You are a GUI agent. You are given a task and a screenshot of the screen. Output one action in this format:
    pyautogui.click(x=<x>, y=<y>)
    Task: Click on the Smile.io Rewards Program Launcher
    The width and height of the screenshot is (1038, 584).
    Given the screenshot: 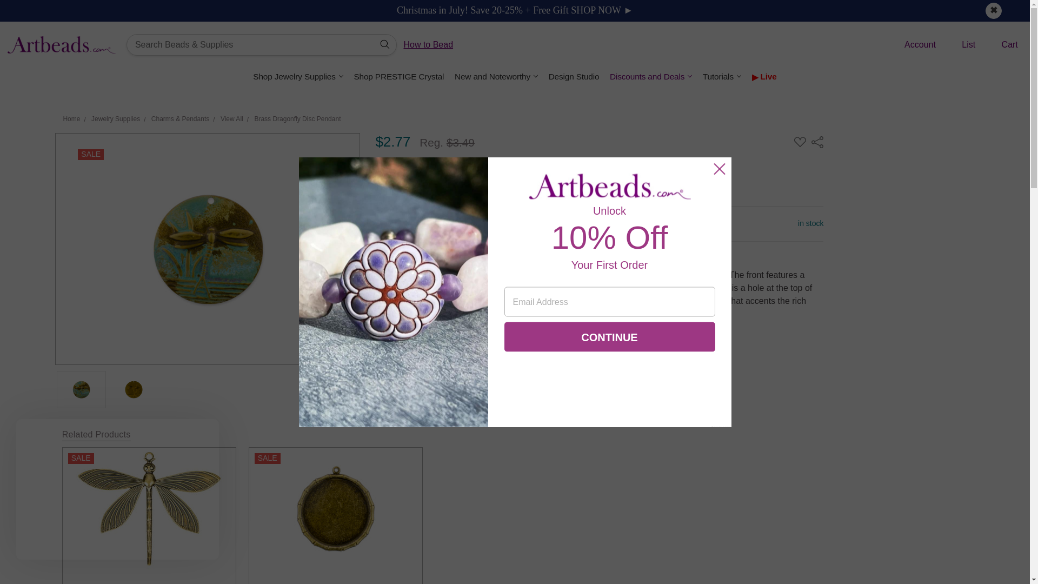 What is the action you would take?
    pyautogui.click(x=56, y=543)
    